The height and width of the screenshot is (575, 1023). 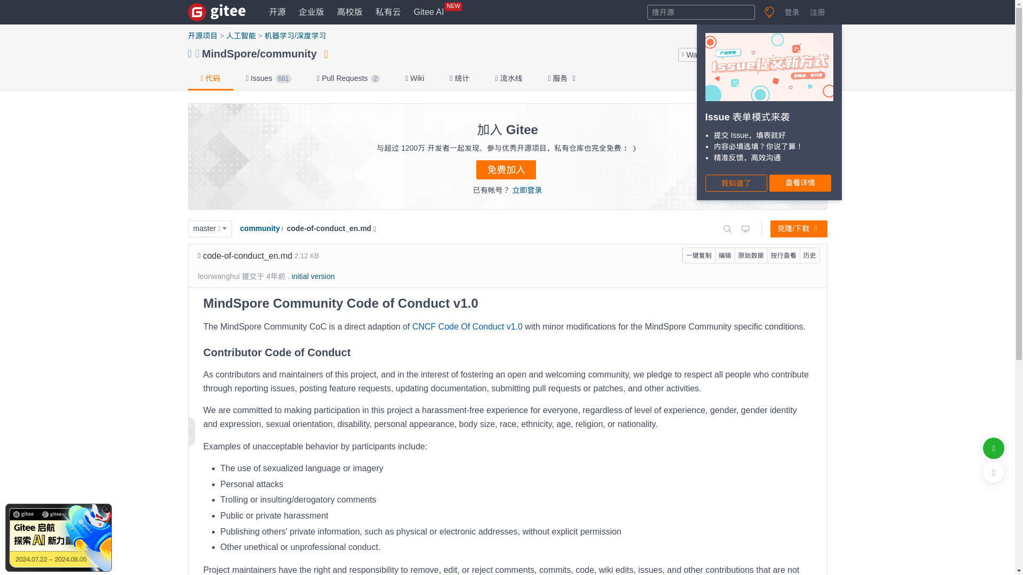 I want to click on 170, so click(x=724, y=54).